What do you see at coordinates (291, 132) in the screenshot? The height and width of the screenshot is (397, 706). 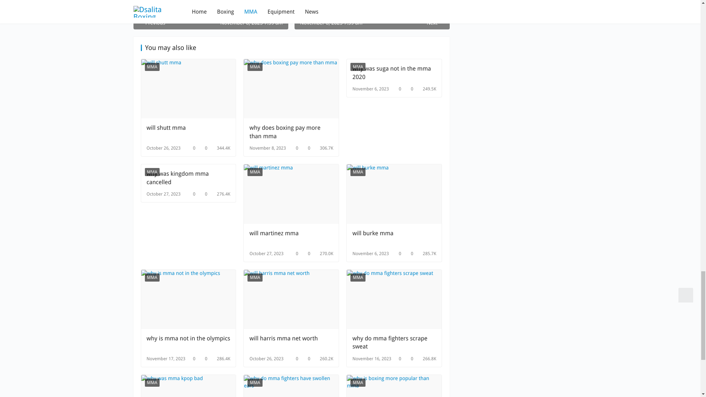 I see `why does boxing pay more than mma` at bounding box center [291, 132].